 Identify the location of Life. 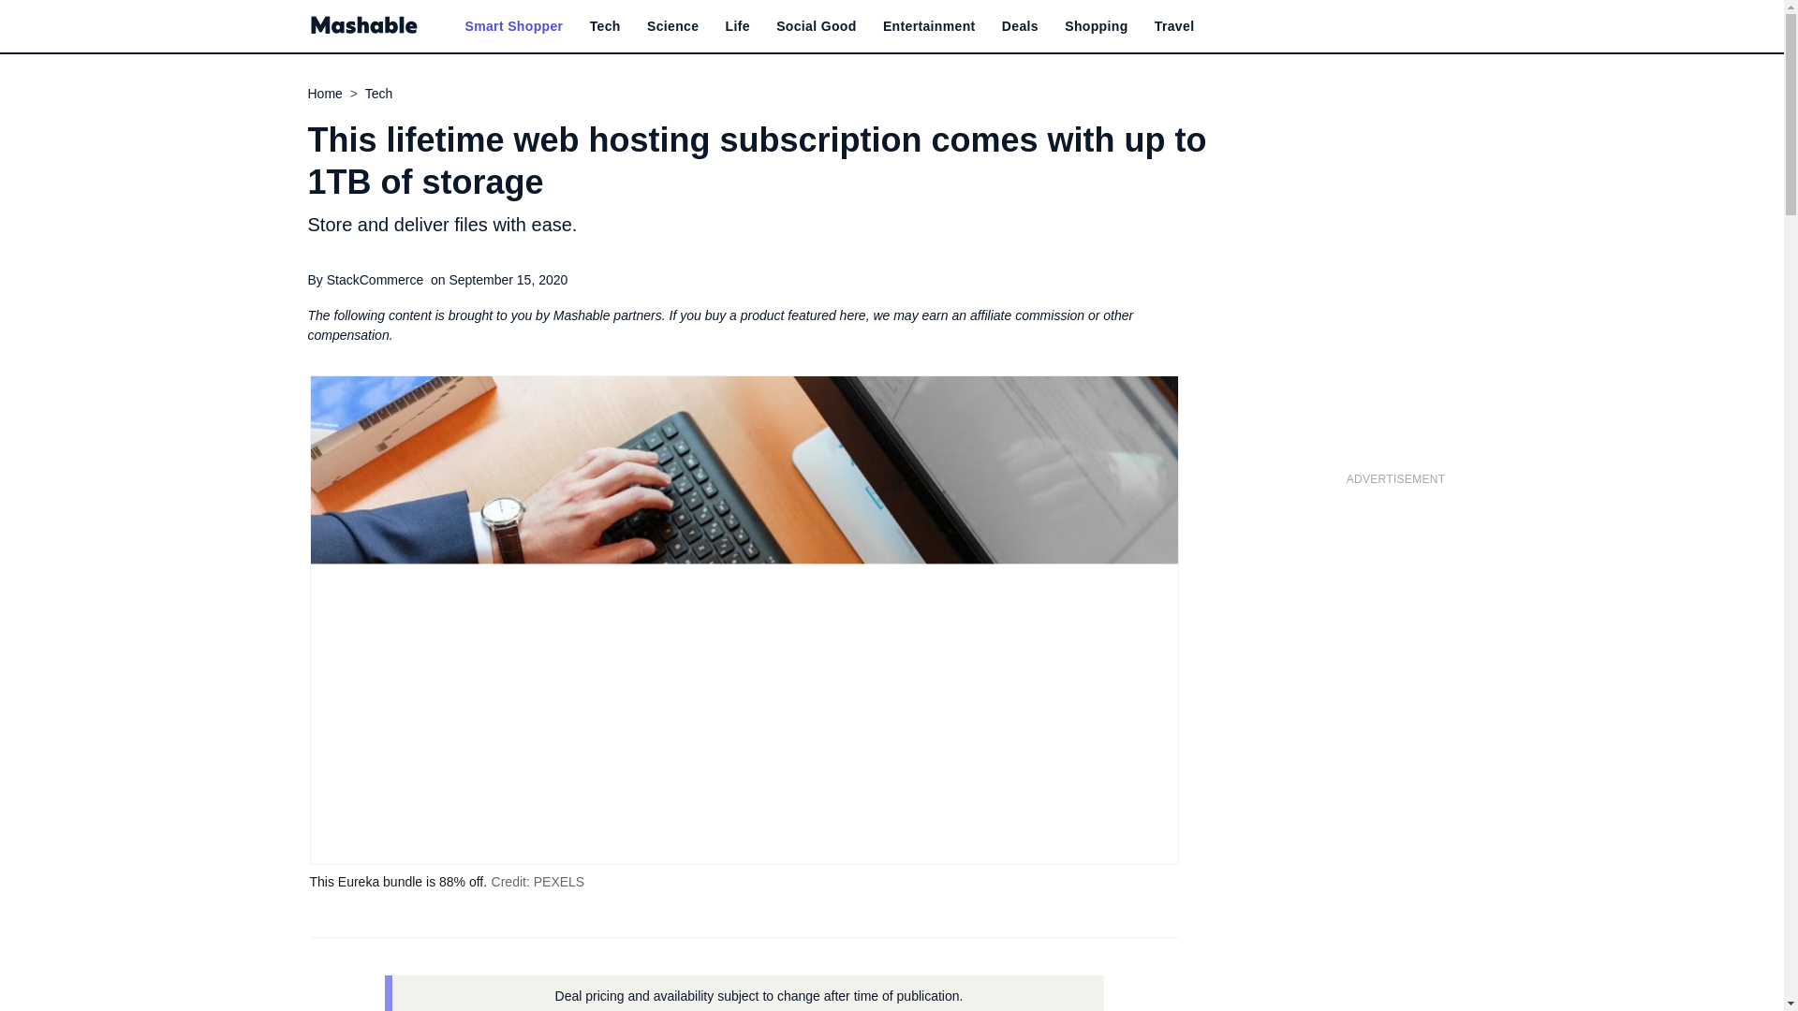
(738, 26).